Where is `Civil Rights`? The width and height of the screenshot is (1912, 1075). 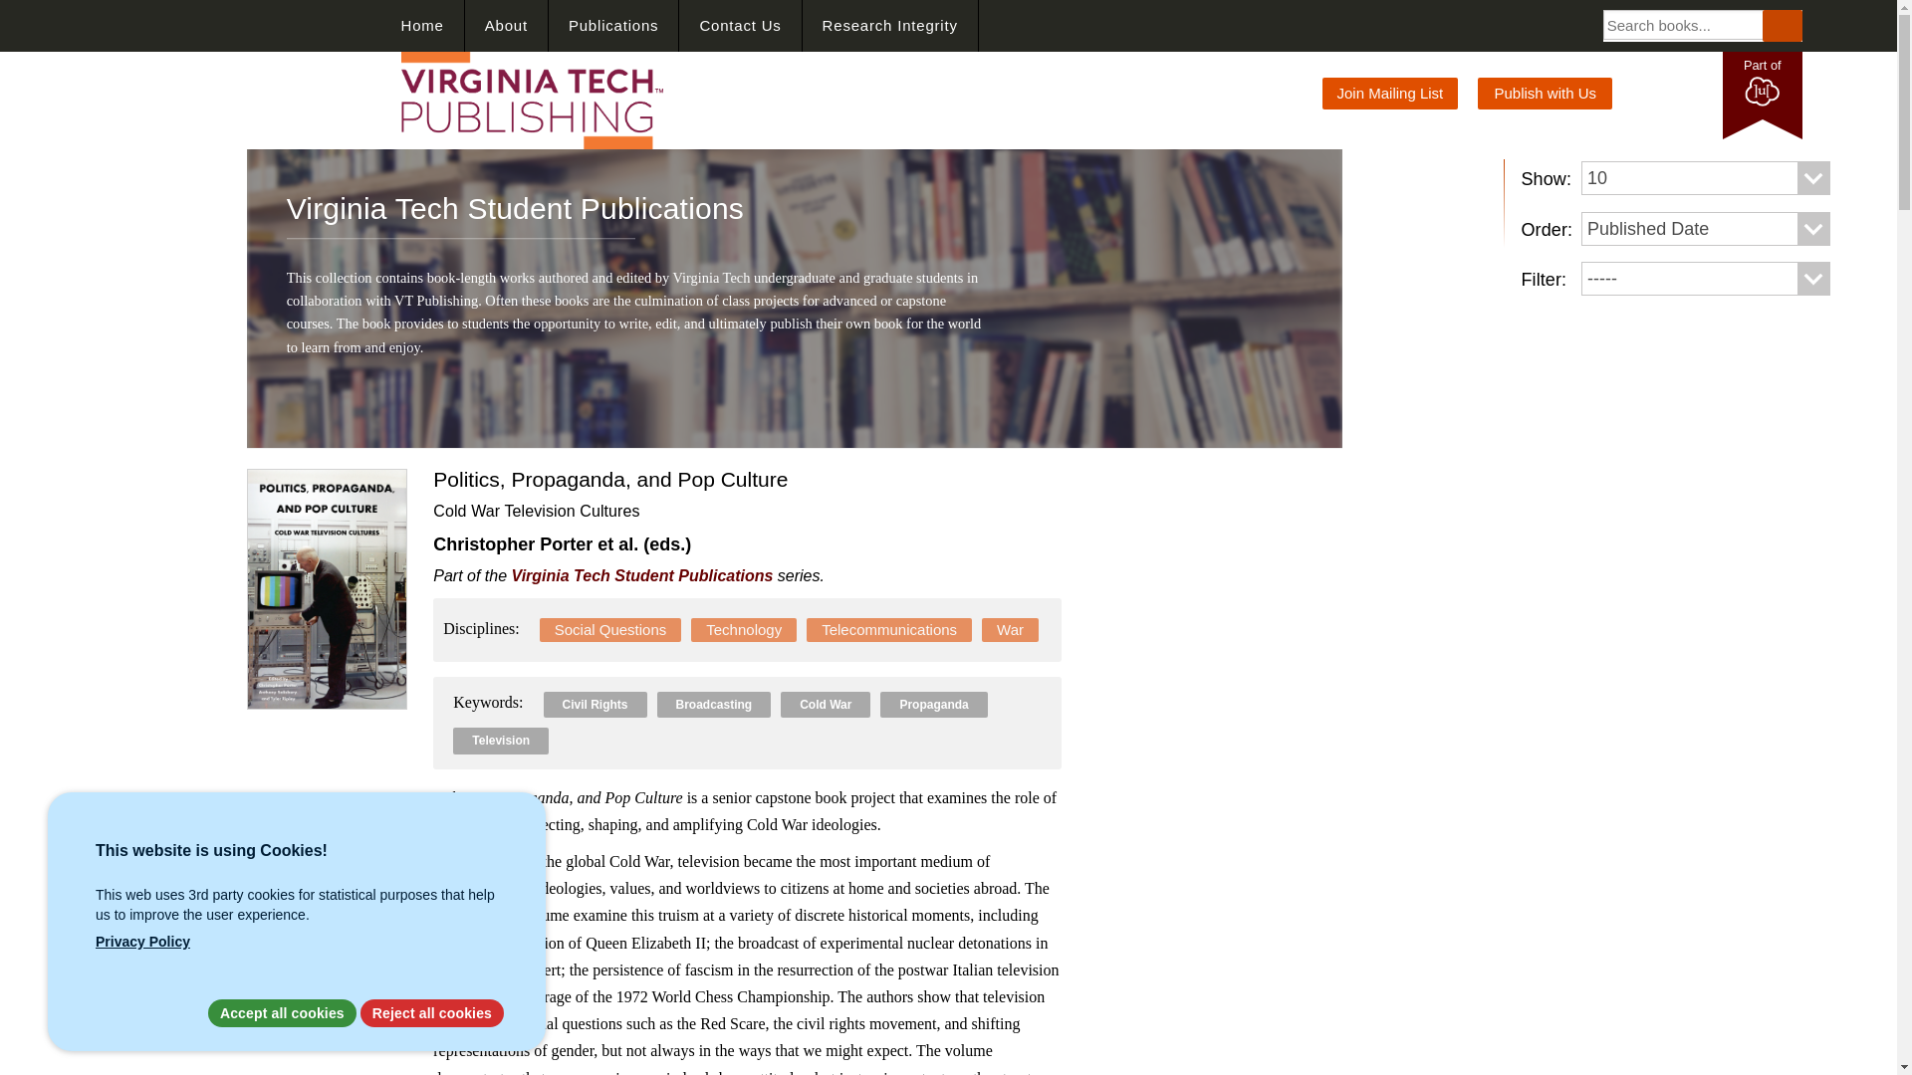 Civil Rights is located at coordinates (595, 705).